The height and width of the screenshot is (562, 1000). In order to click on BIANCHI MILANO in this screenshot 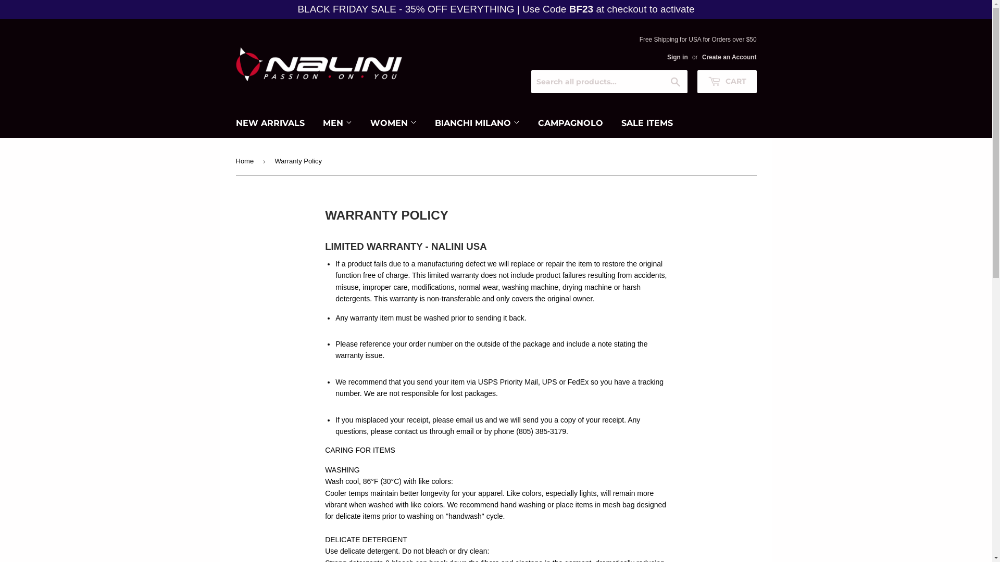, I will do `click(477, 123)`.